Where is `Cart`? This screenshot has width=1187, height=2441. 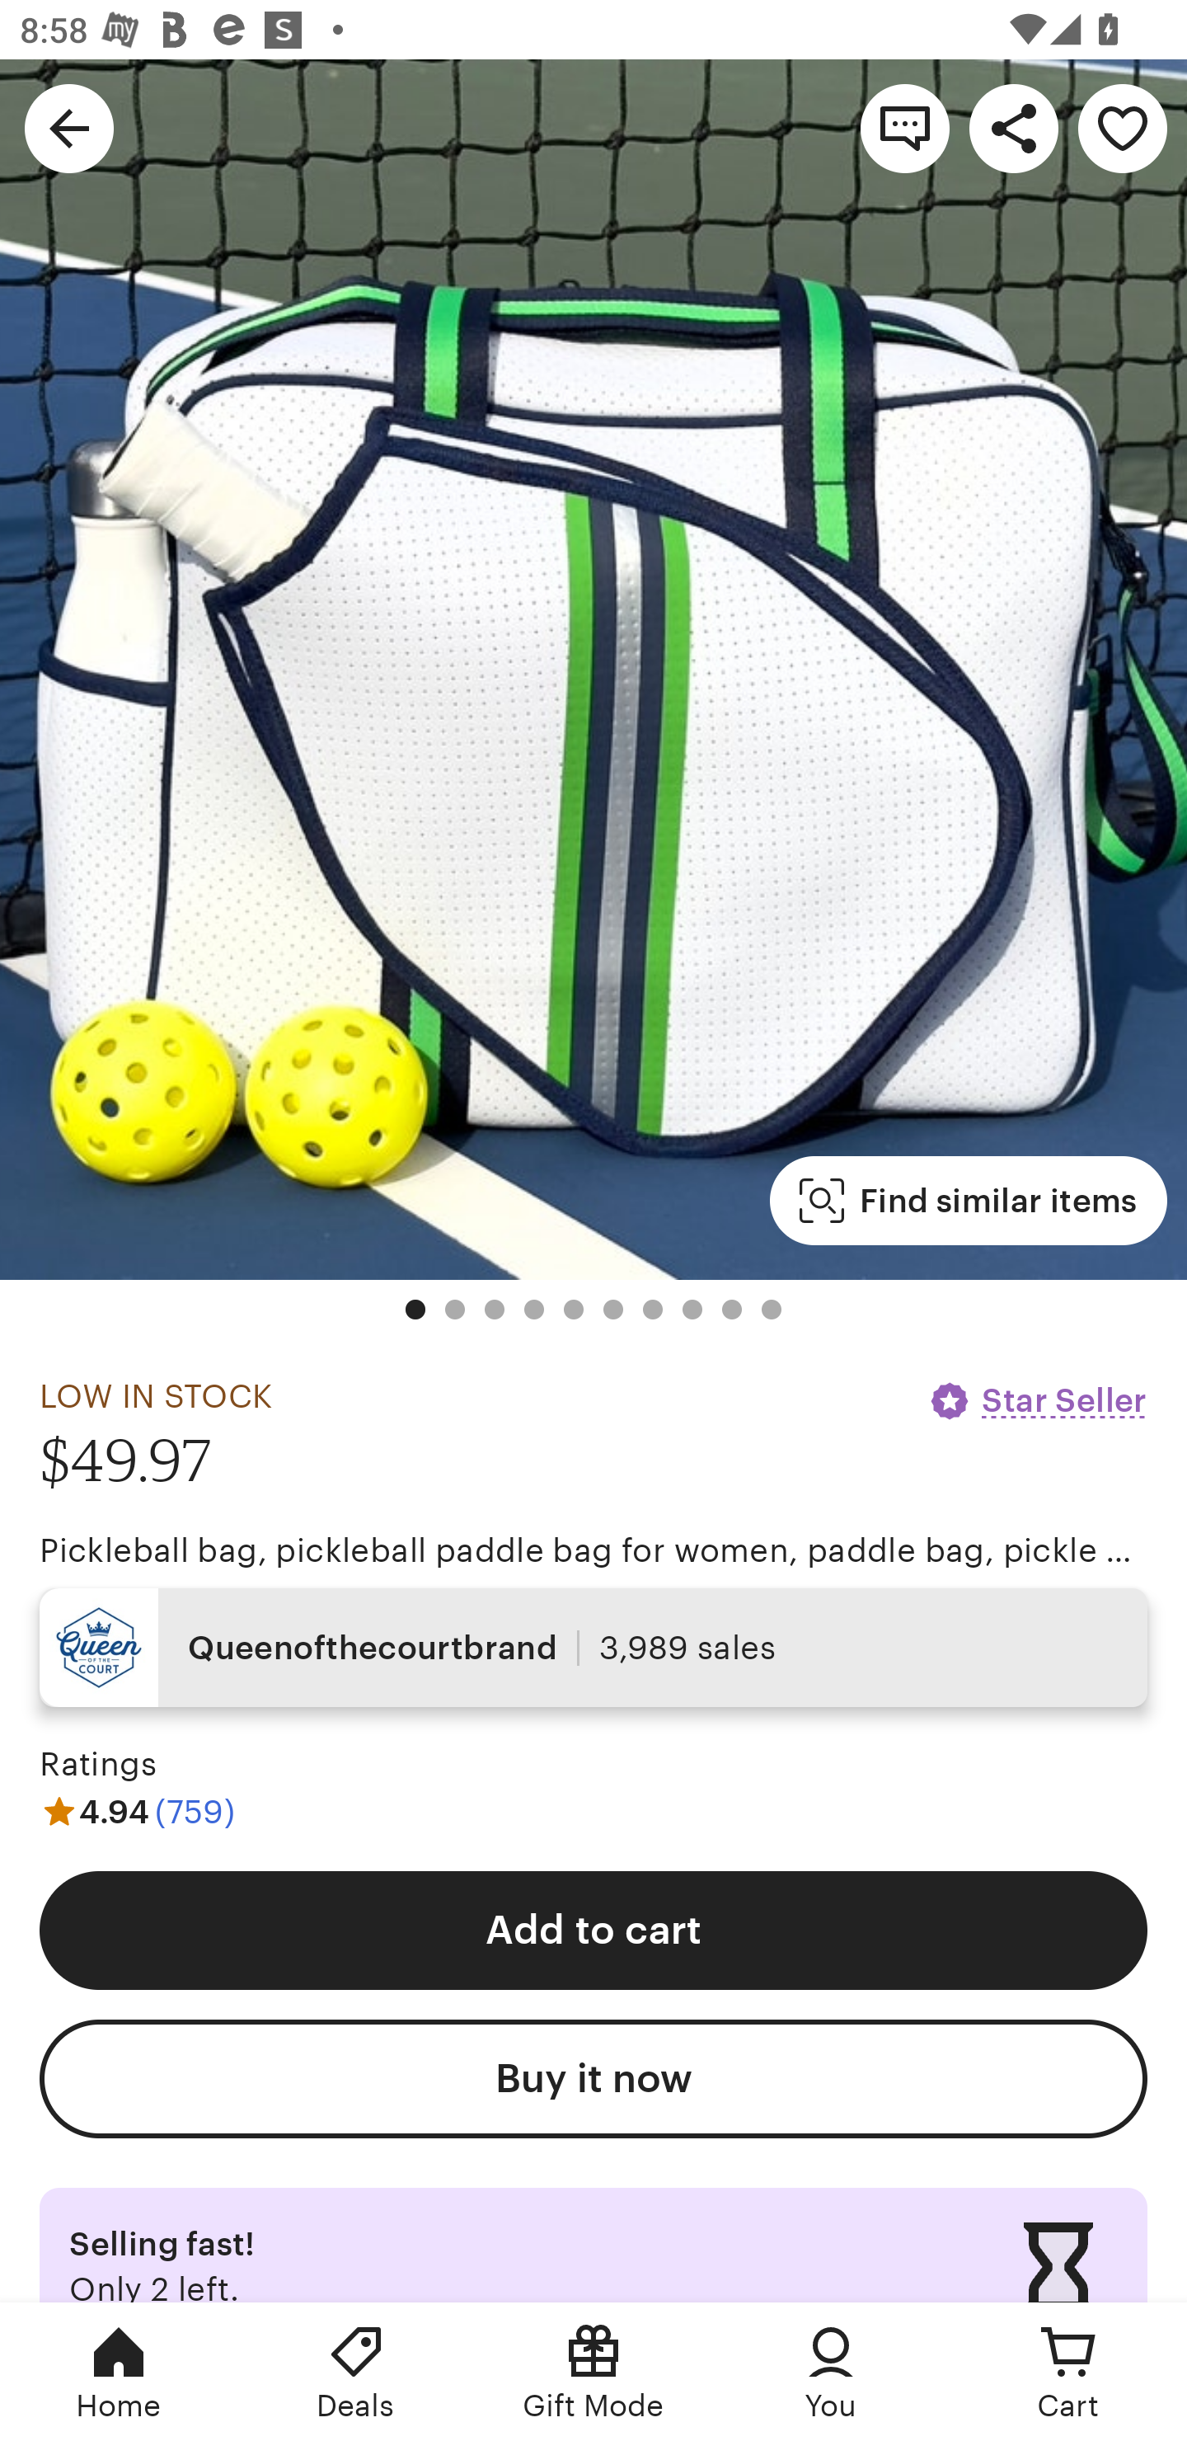 Cart is located at coordinates (1068, 2372).